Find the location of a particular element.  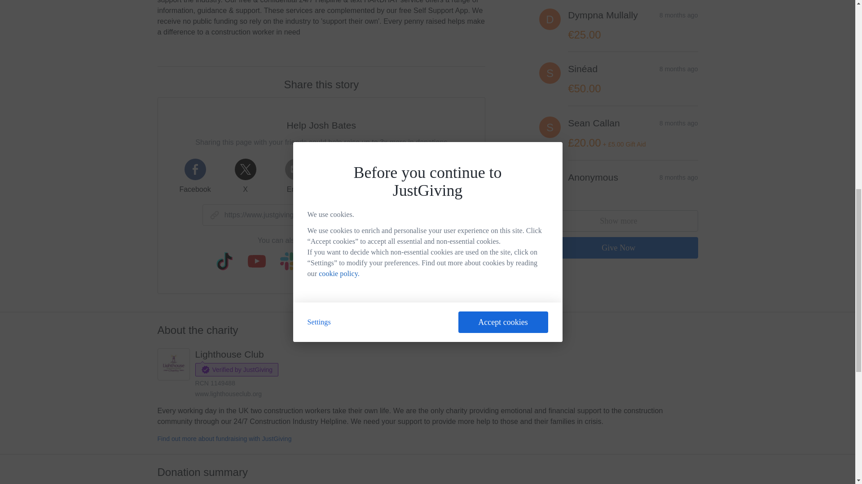

Email is located at coordinates (295, 176).